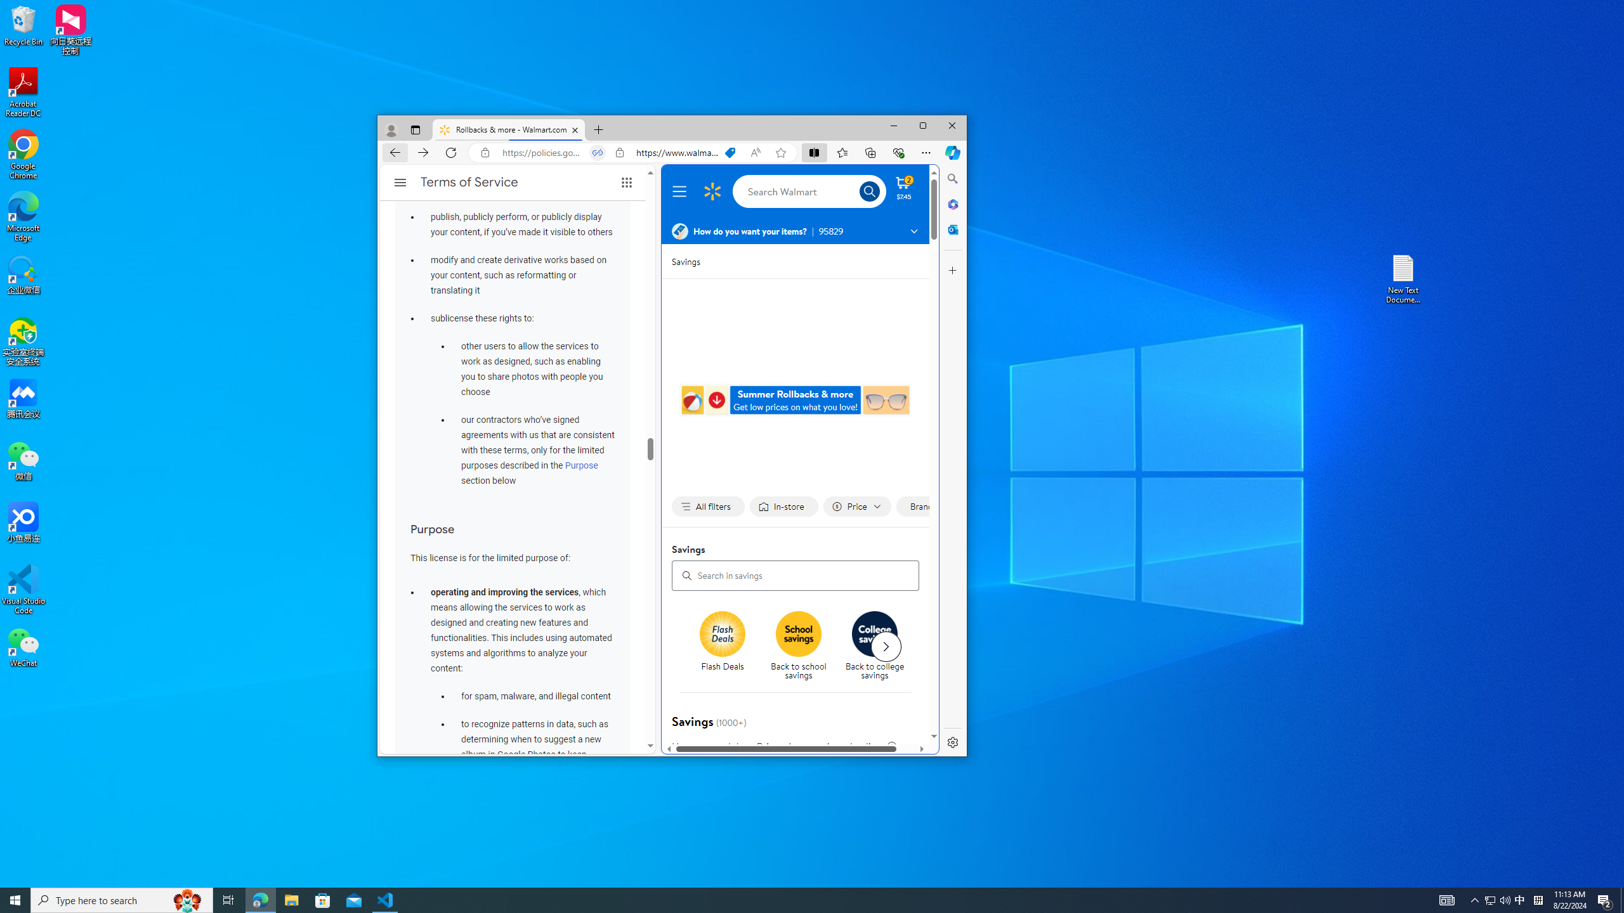 This screenshot has height=913, width=1624. What do you see at coordinates (903, 188) in the screenshot?
I see `Cart contains 2 items Total Amount $7.45` at bounding box center [903, 188].